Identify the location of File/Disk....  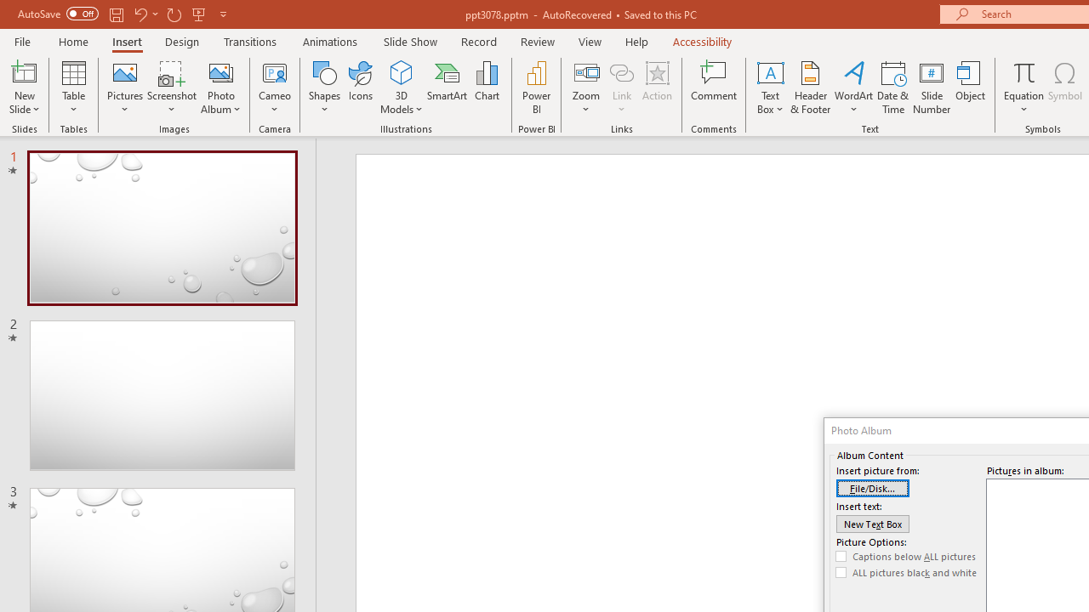
(873, 488).